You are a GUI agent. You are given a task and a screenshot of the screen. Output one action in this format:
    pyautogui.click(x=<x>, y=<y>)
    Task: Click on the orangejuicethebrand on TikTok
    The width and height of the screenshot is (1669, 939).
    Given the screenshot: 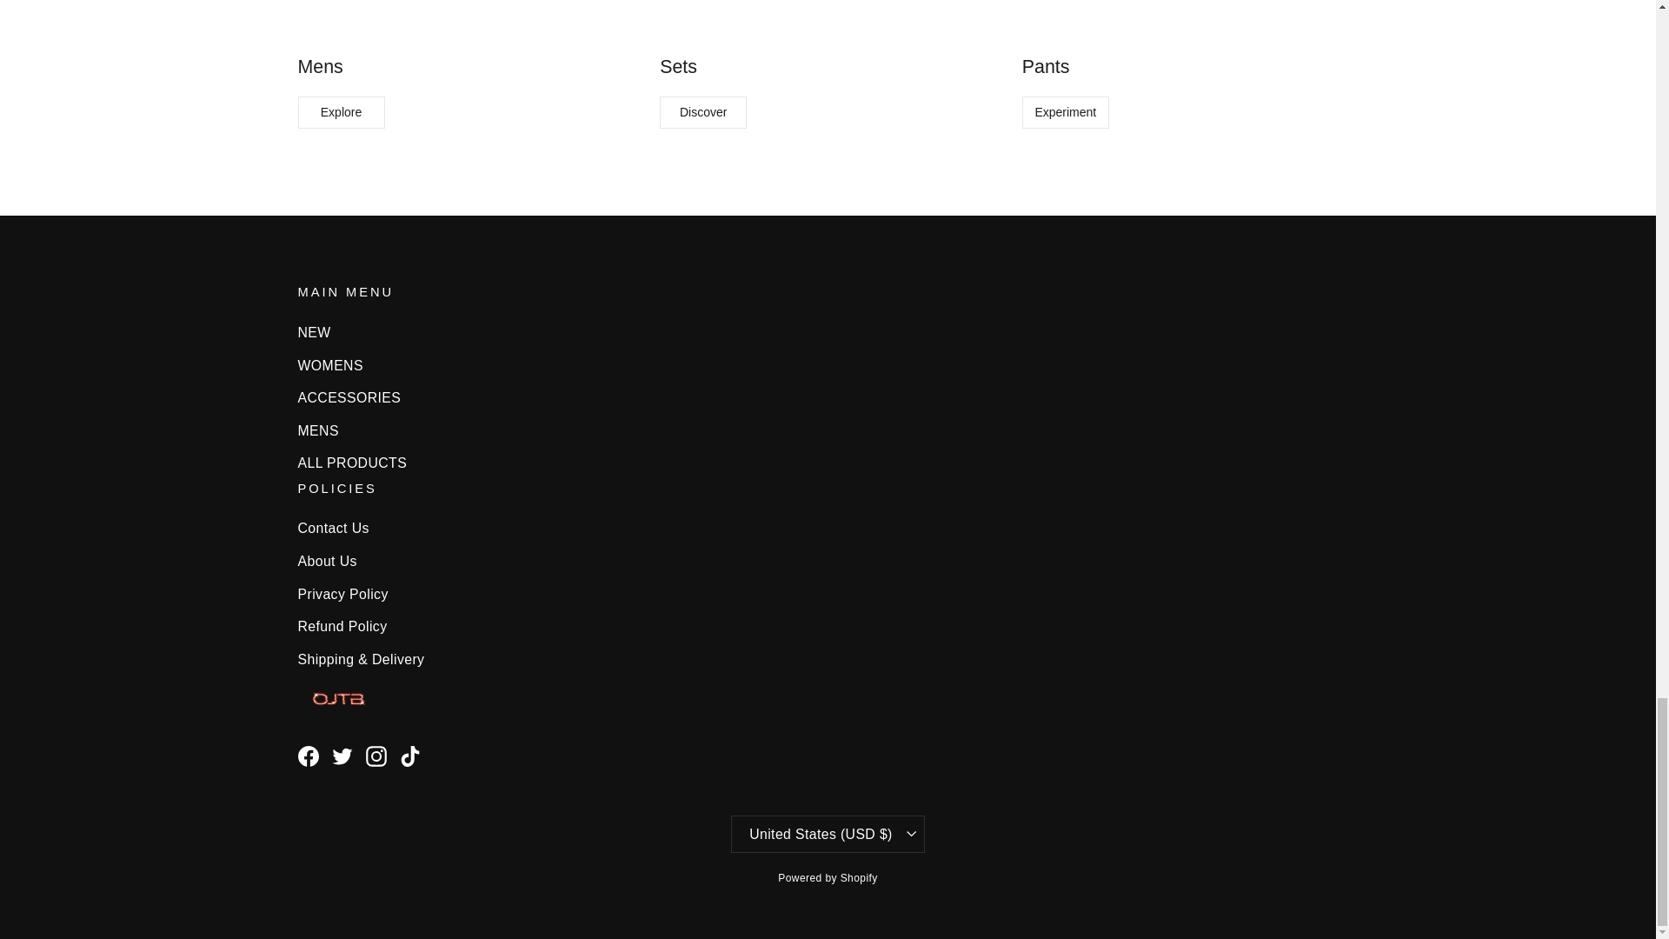 What is the action you would take?
    pyautogui.click(x=410, y=756)
    